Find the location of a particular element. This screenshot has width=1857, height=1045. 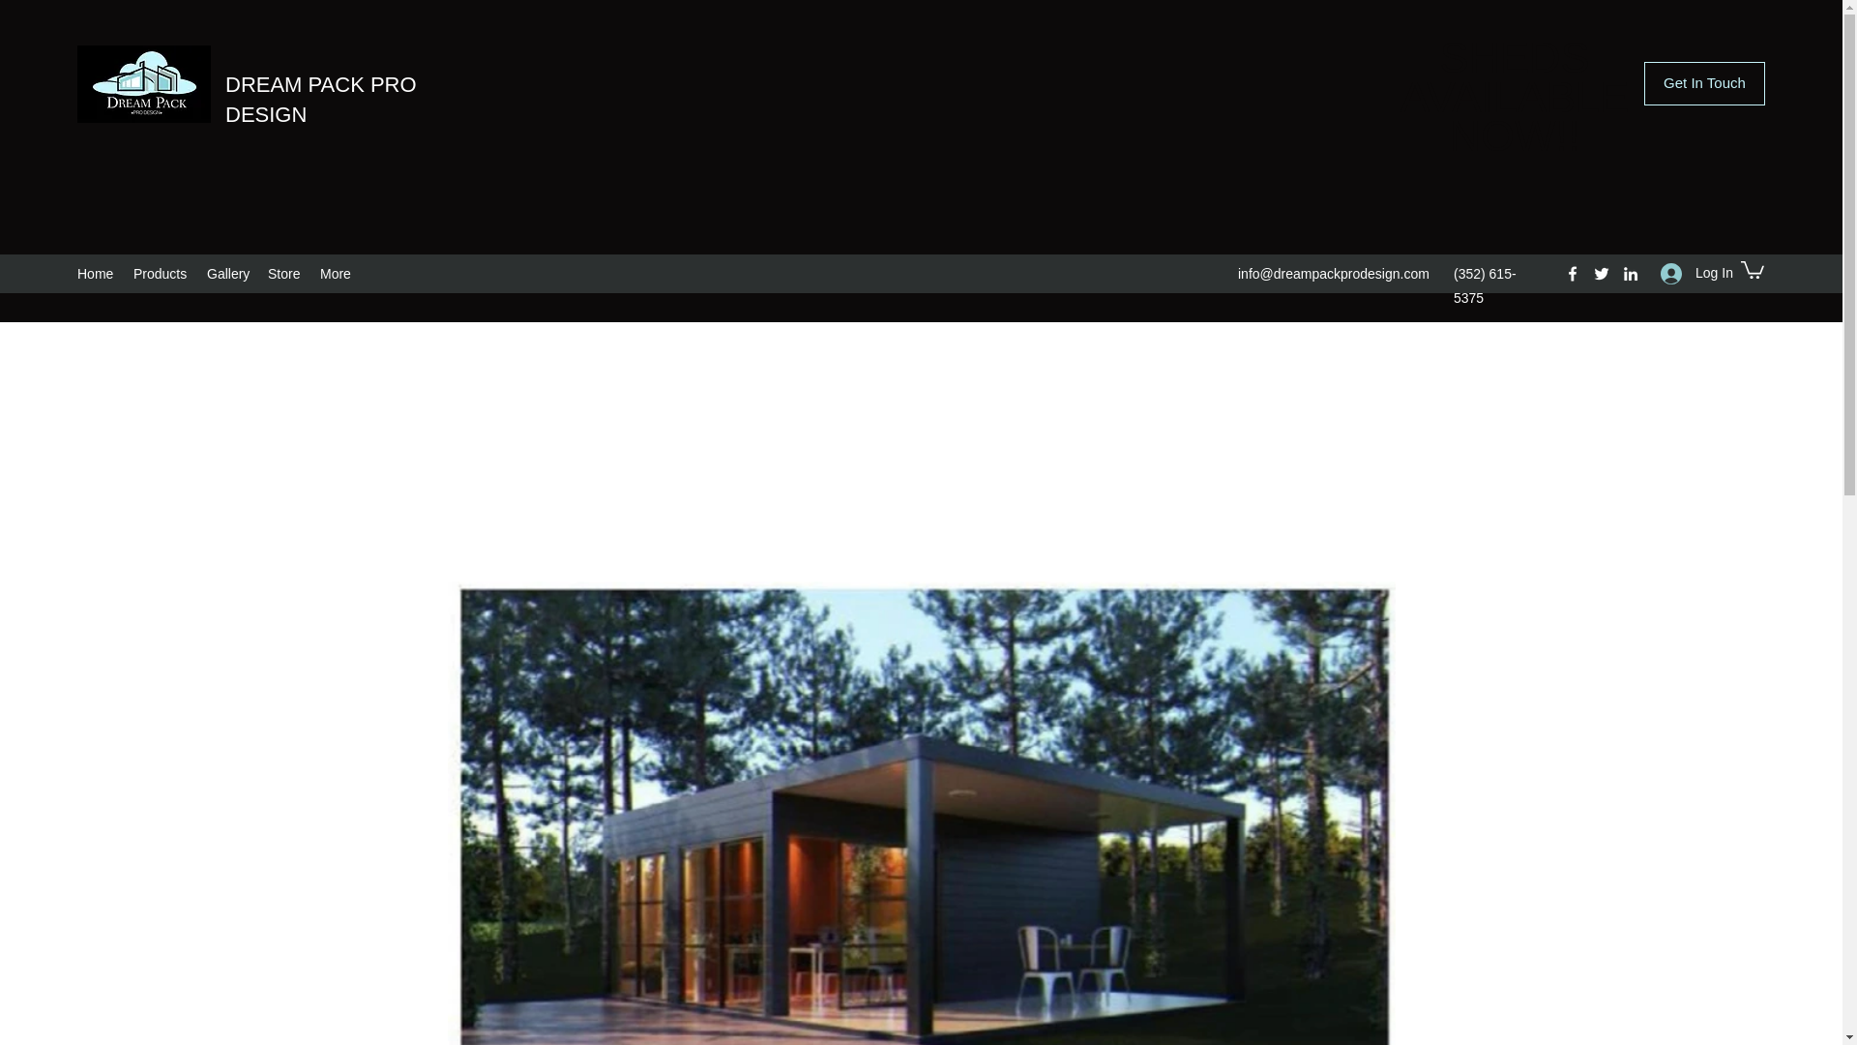

Products is located at coordinates (161, 273).